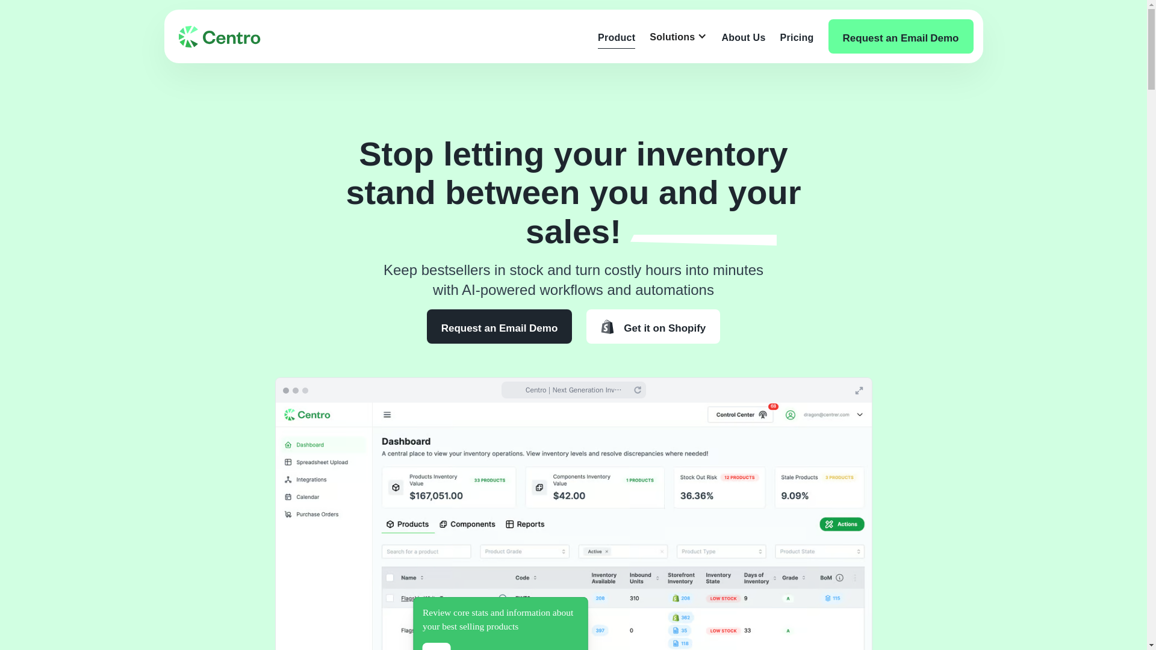 This screenshot has height=650, width=1156. What do you see at coordinates (797, 36) in the screenshot?
I see `Pricing` at bounding box center [797, 36].